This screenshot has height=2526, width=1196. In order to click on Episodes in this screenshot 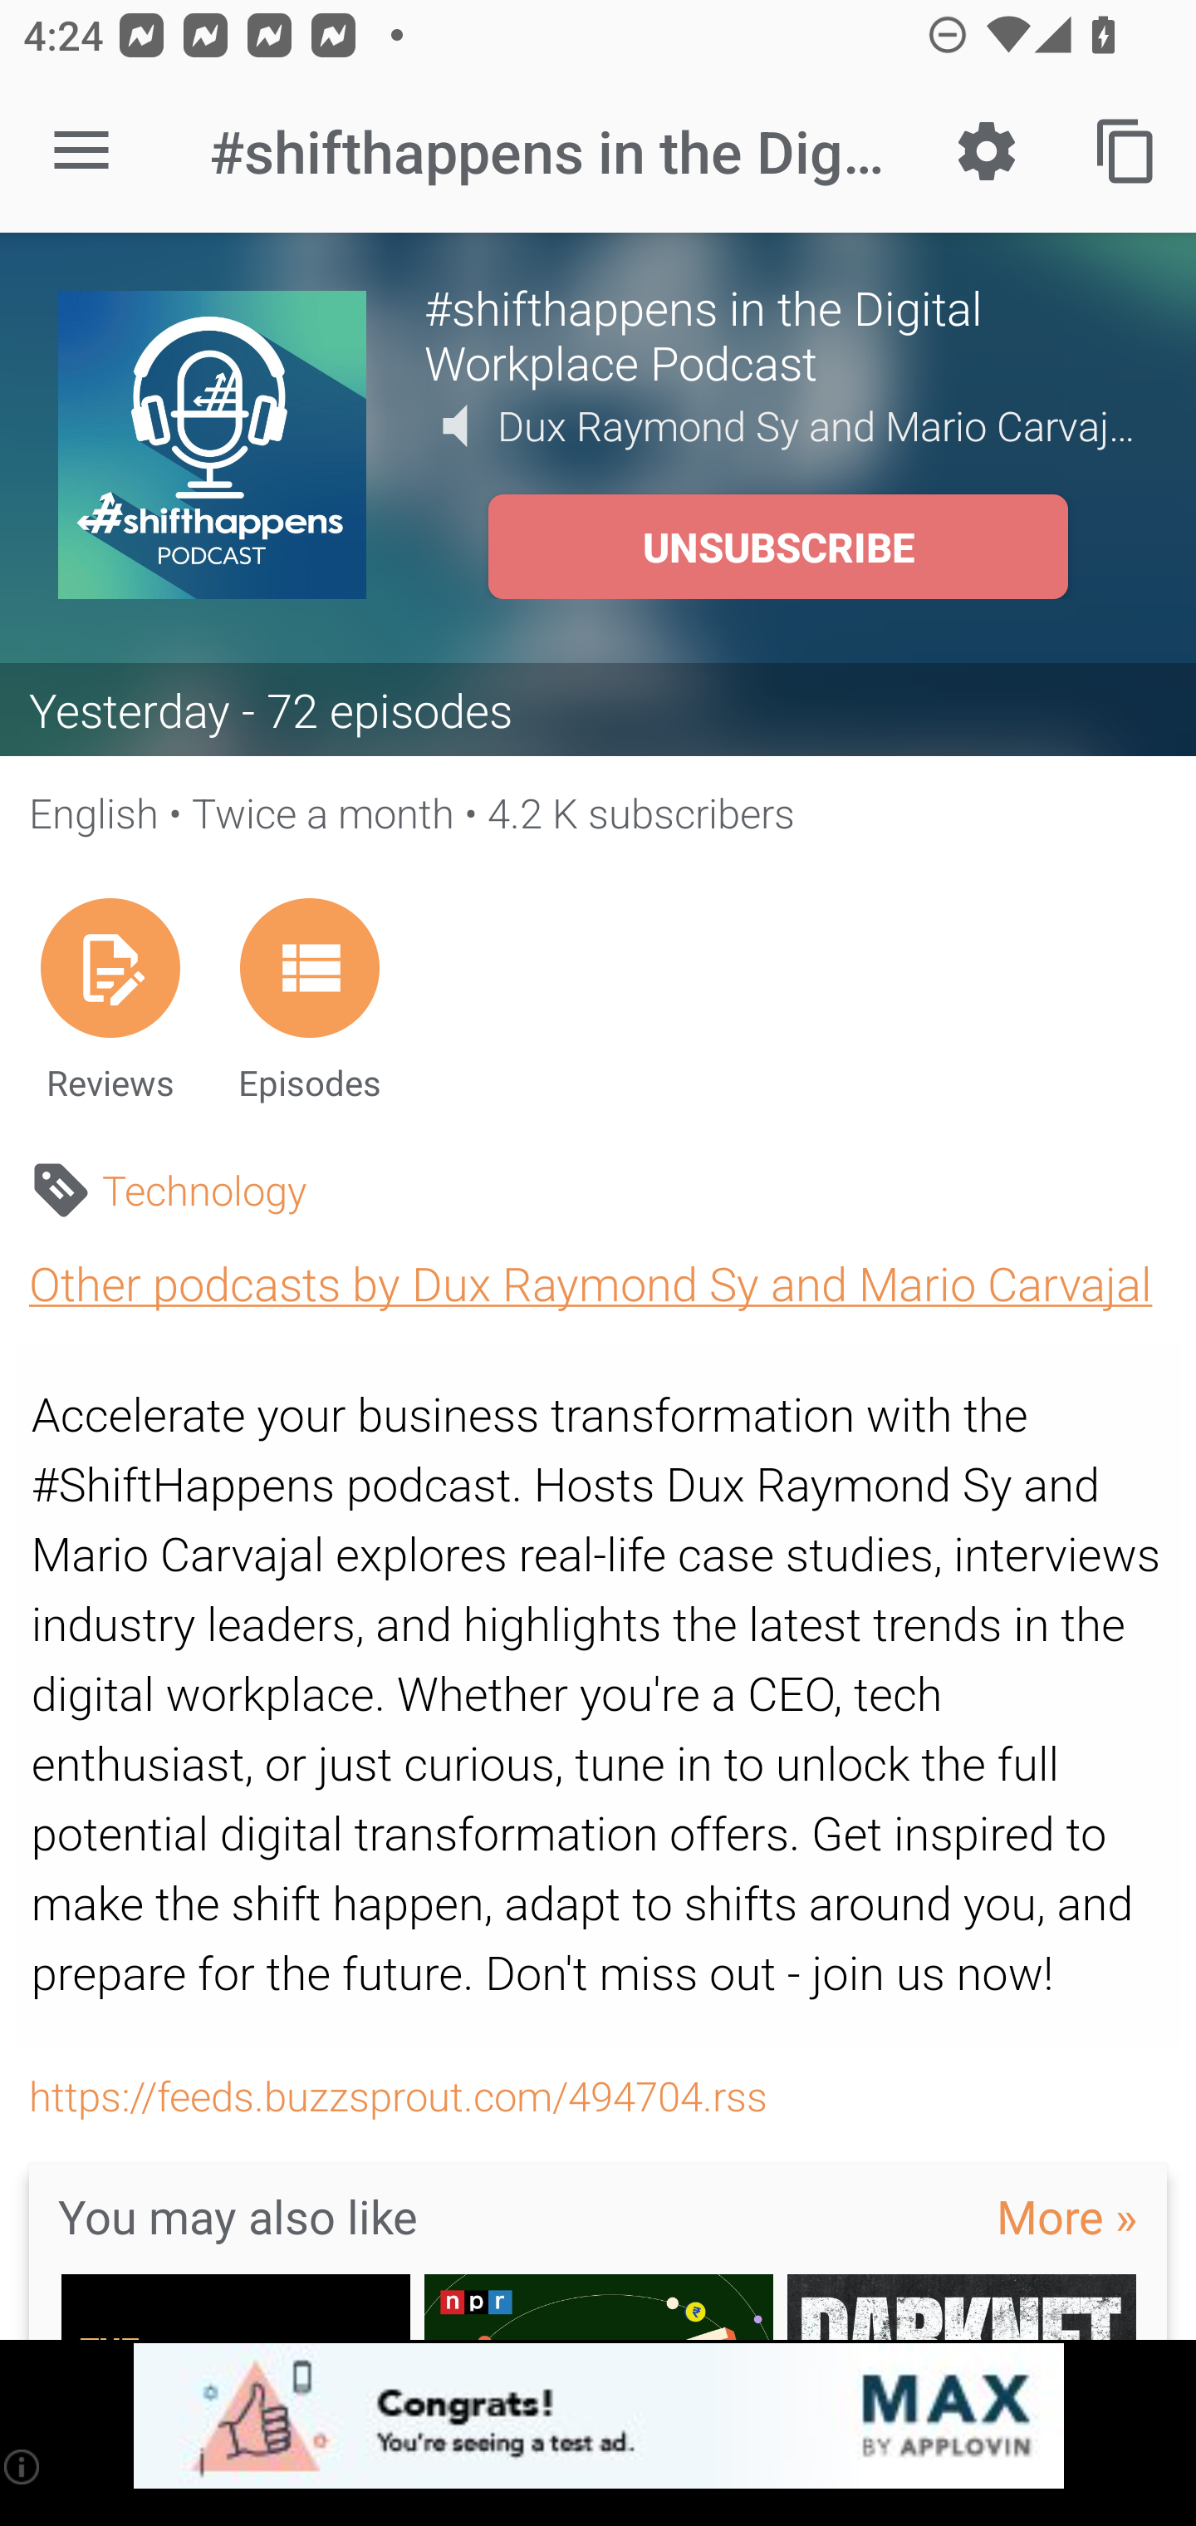, I will do `click(309, 999)`.